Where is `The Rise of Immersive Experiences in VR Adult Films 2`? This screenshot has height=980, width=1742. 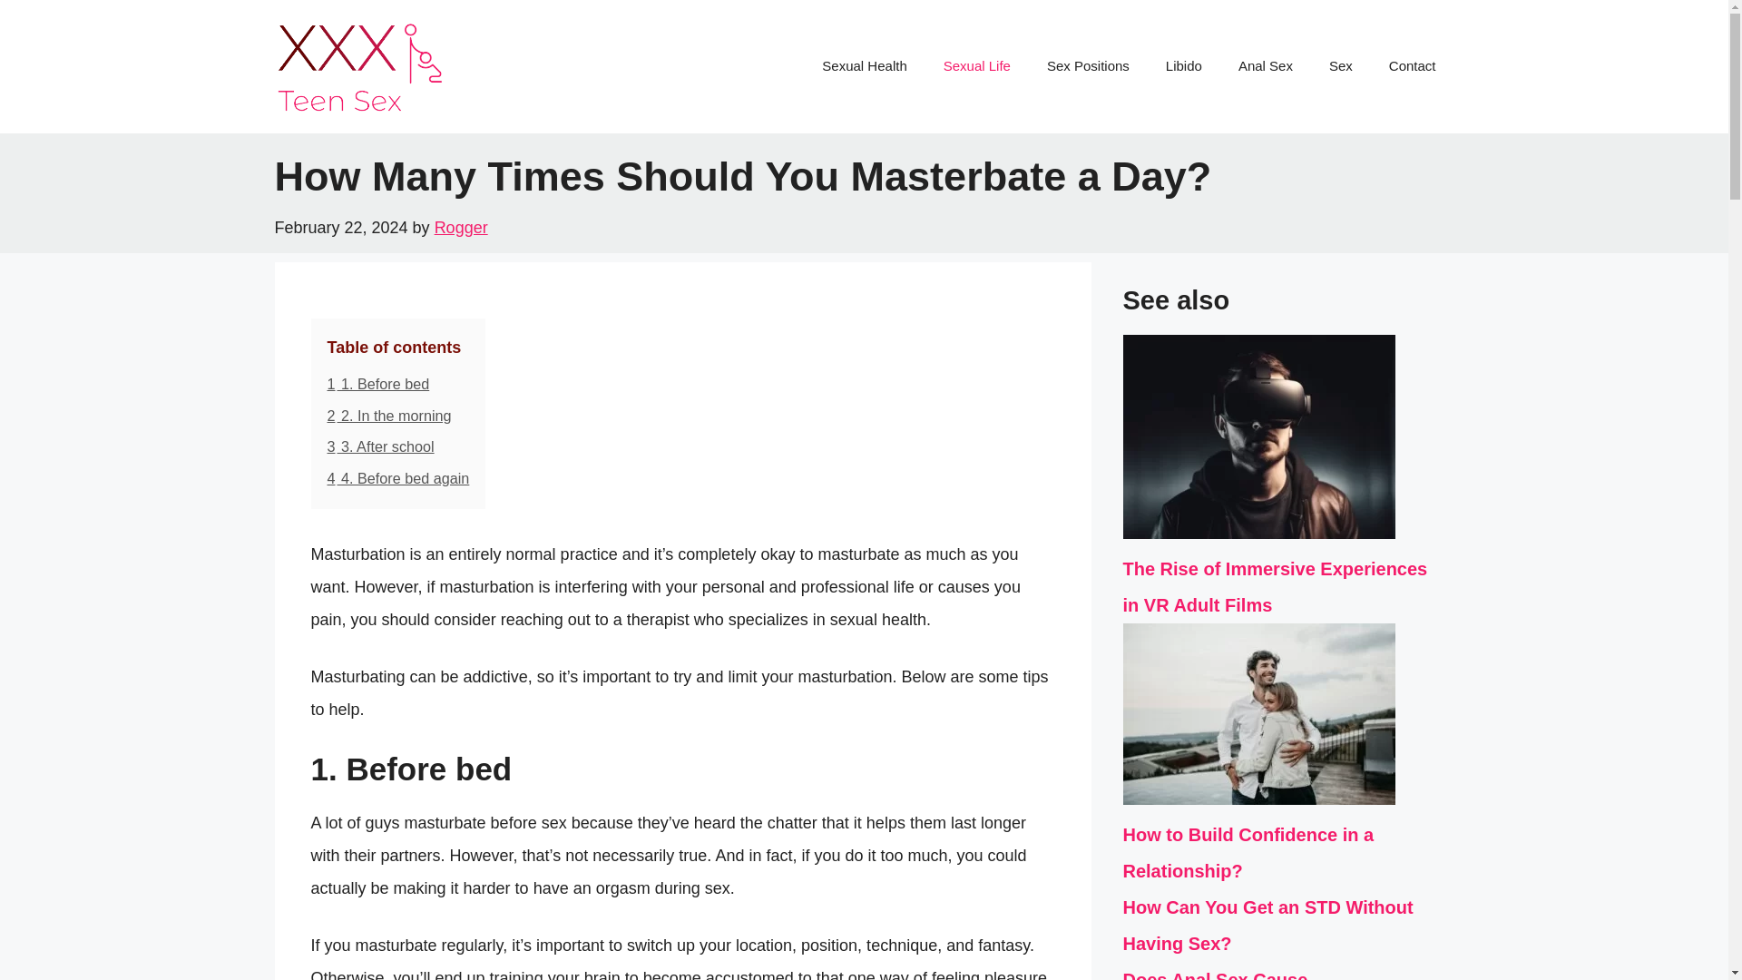 The Rise of Immersive Experiences in VR Adult Films 2 is located at coordinates (1259, 437).